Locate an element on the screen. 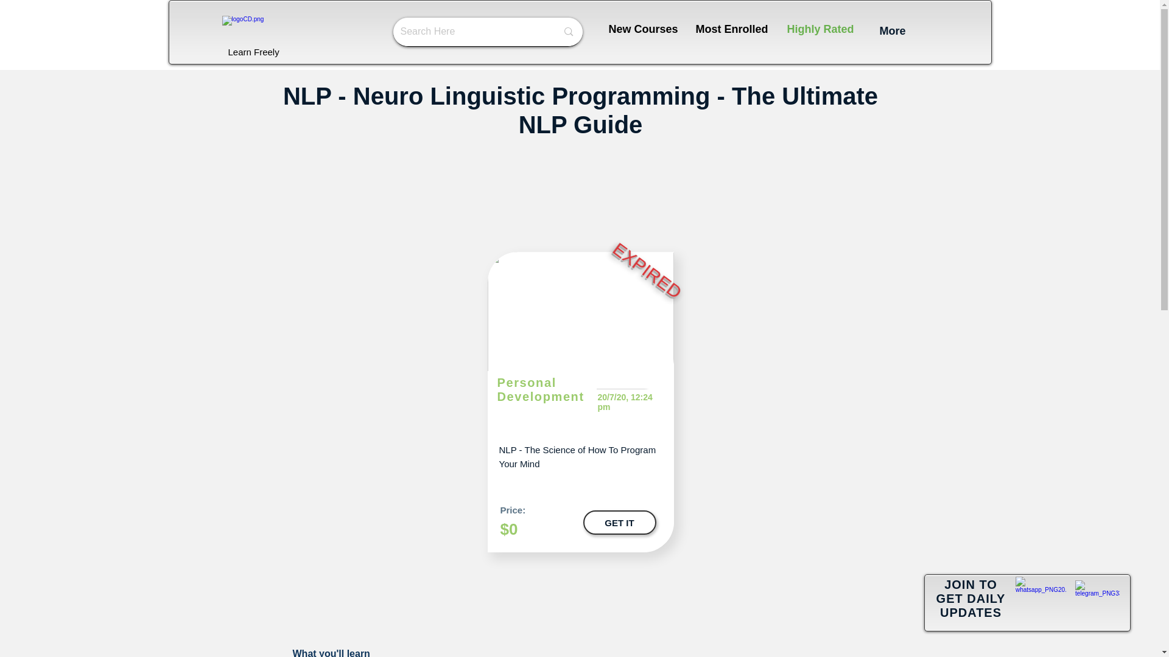  New Courses is located at coordinates (643, 29).